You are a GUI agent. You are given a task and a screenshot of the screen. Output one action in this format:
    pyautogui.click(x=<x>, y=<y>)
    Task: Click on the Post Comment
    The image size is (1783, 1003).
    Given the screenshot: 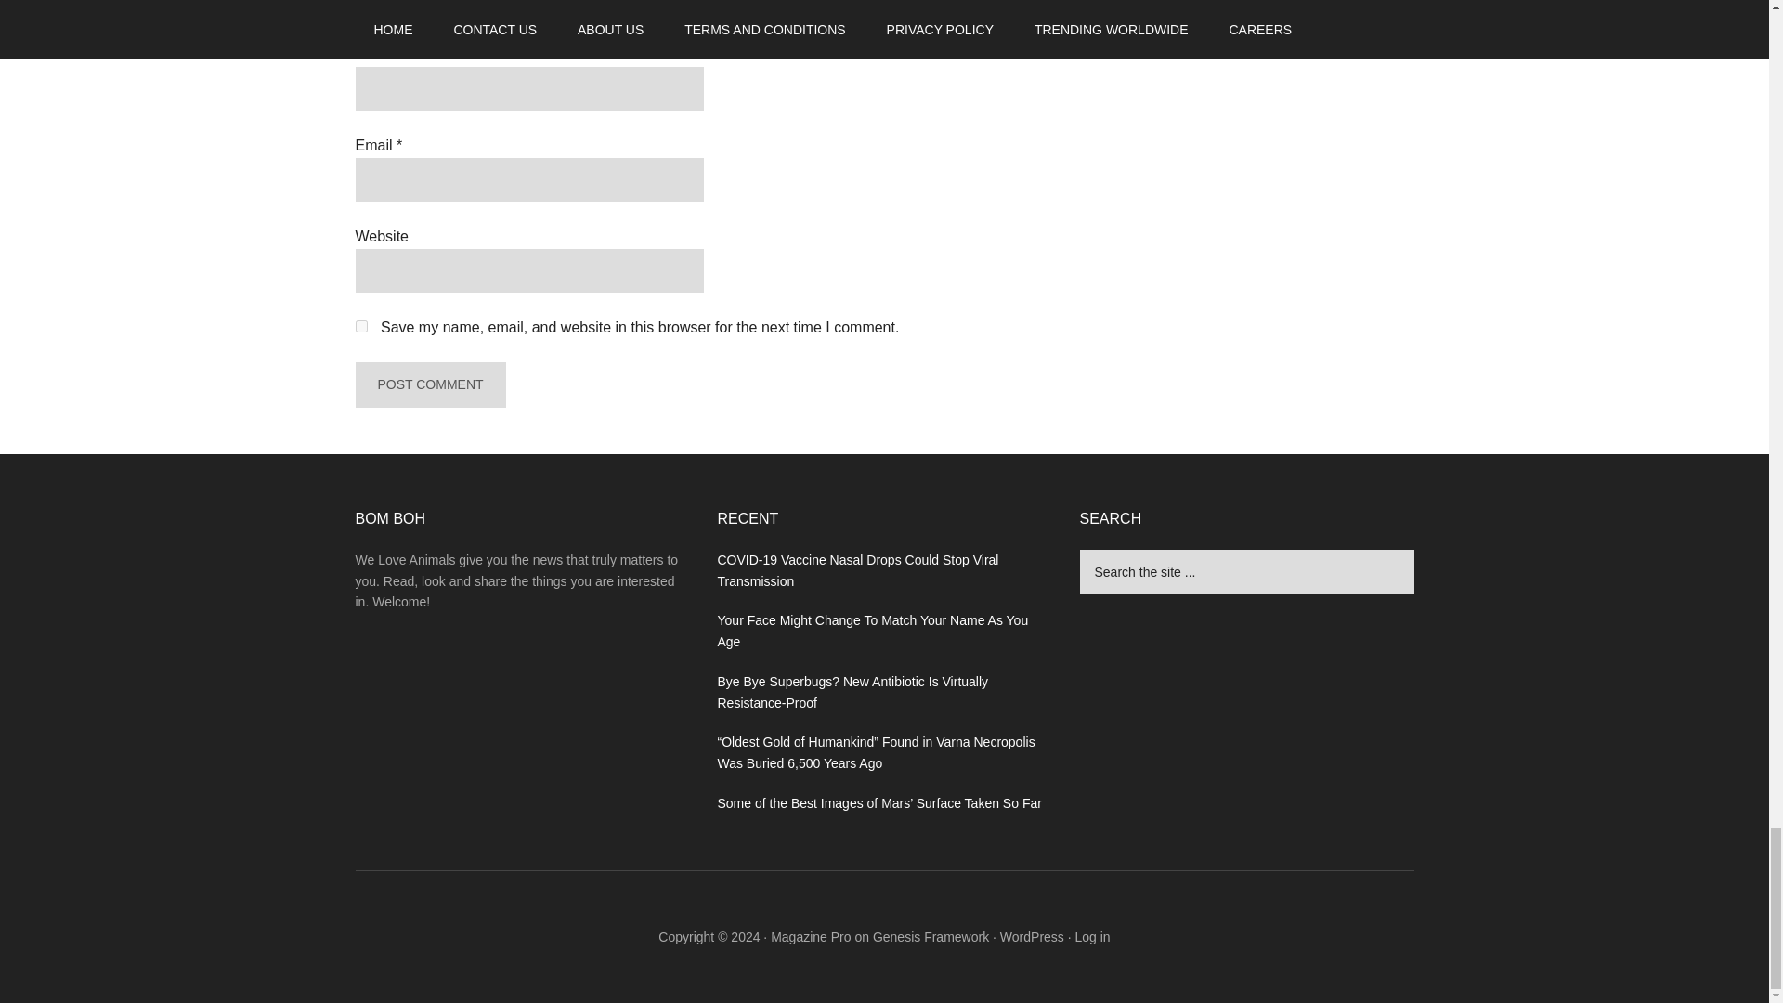 What is the action you would take?
    pyautogui.click(x=429, y=384)
    